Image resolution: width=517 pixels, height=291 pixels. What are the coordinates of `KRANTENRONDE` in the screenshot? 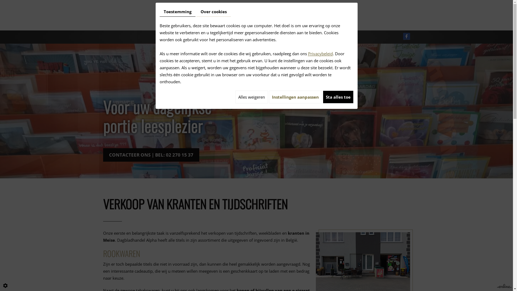 It's located at (254, 37).